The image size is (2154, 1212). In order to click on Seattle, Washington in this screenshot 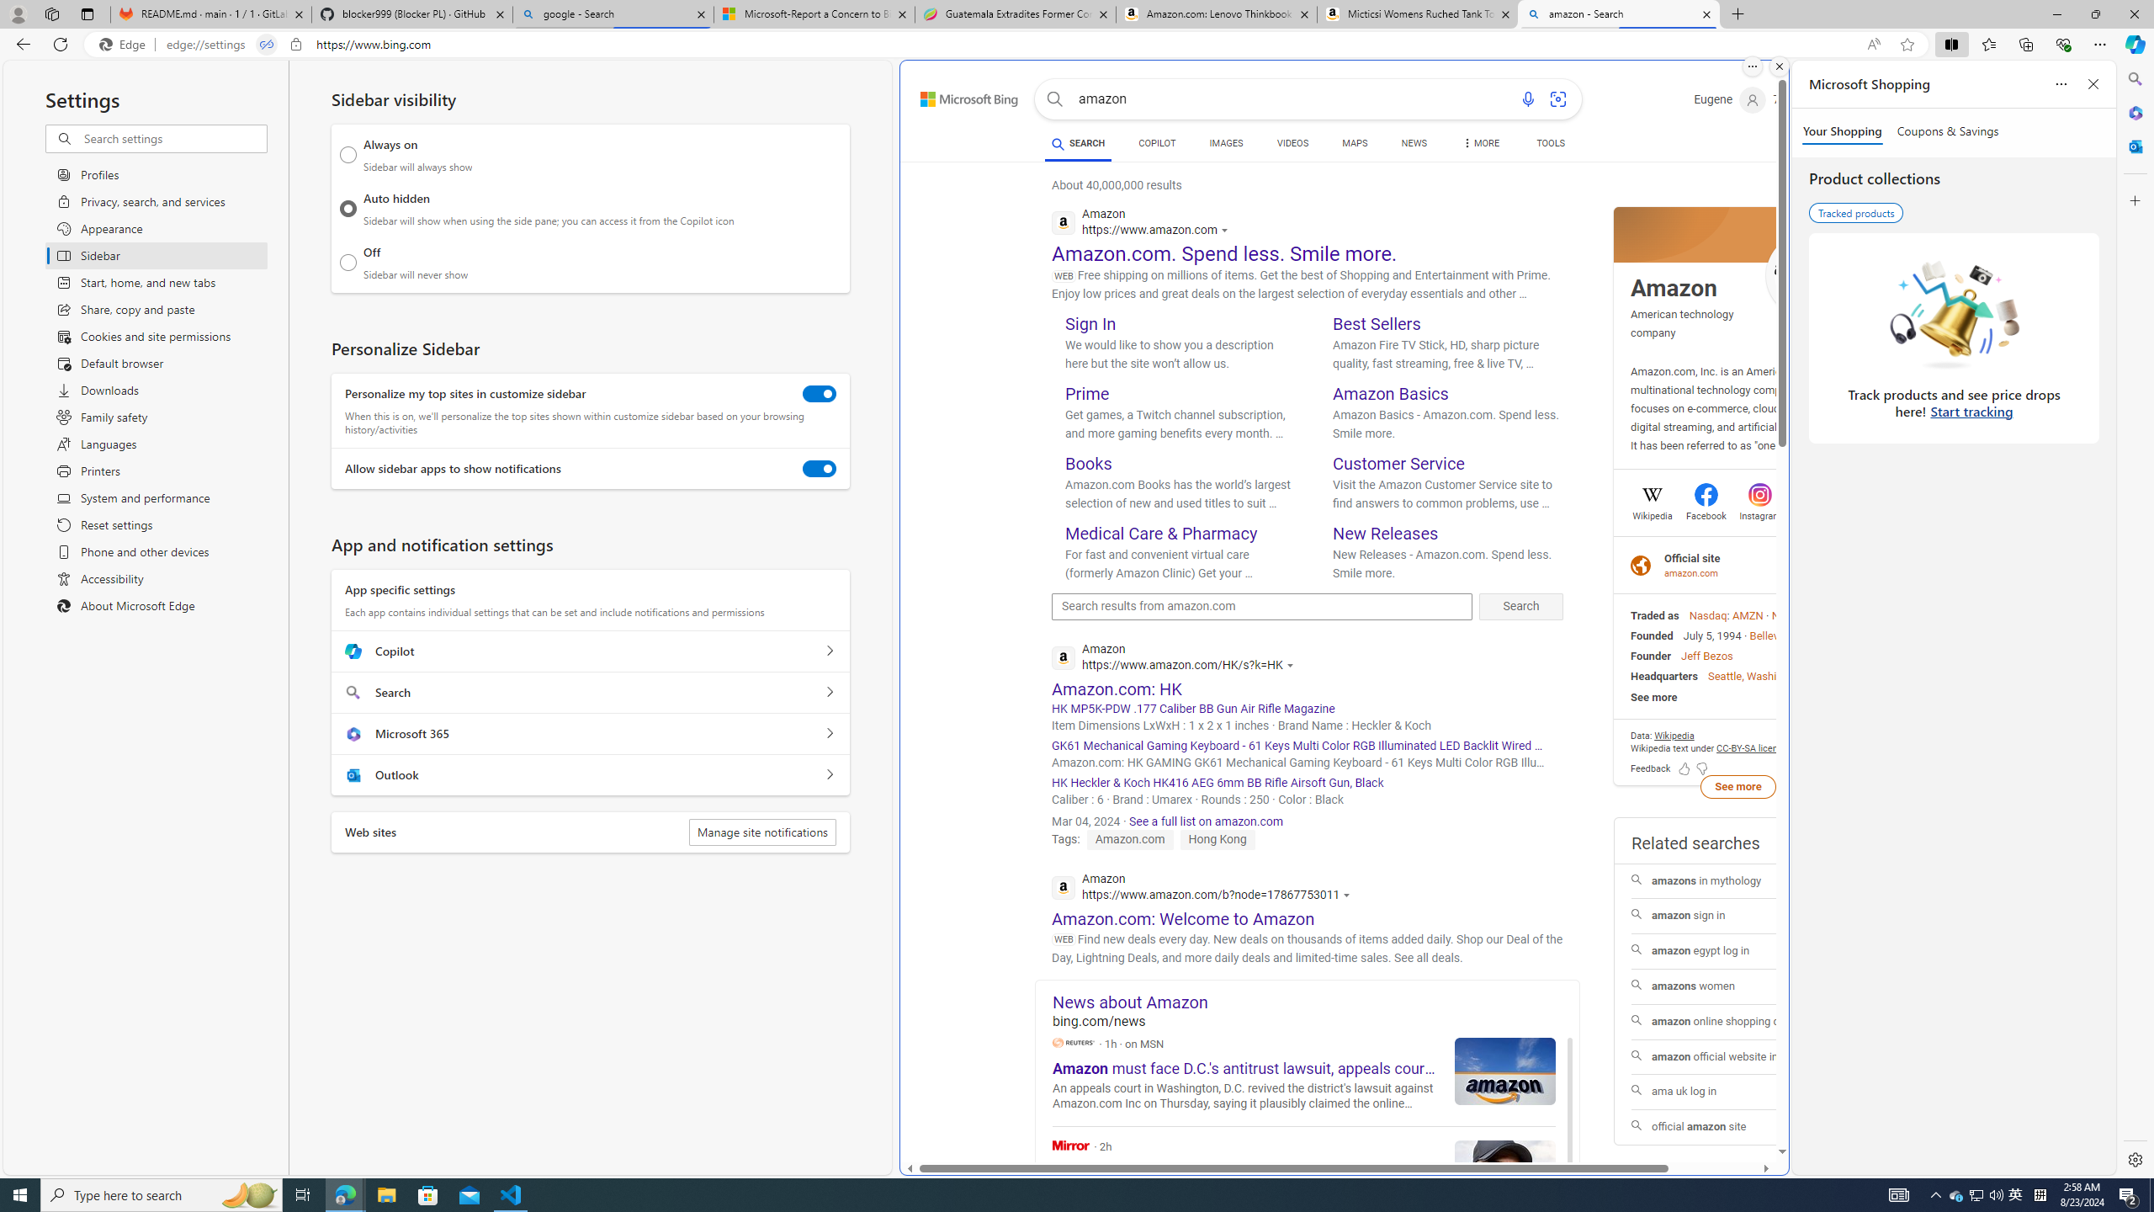, I will do `click(1757, 676)`.